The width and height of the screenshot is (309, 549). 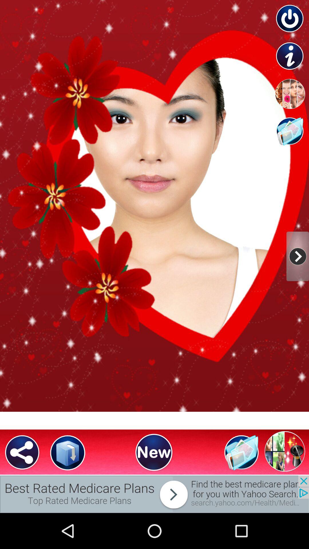 What do you see at coordinates (154, 494) in the screenshot?
I see `advertisement for medicare` at bounding box center [154, 494].